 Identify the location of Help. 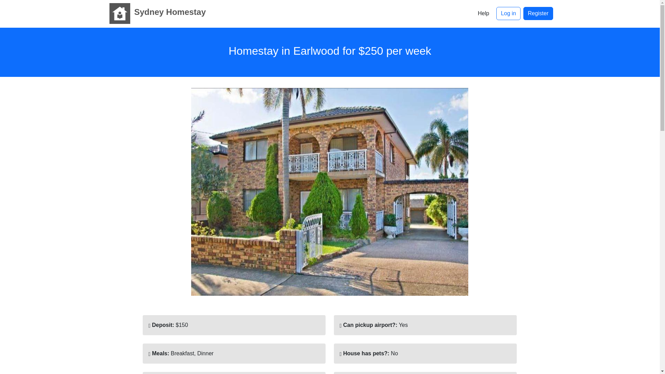
(483, 14).